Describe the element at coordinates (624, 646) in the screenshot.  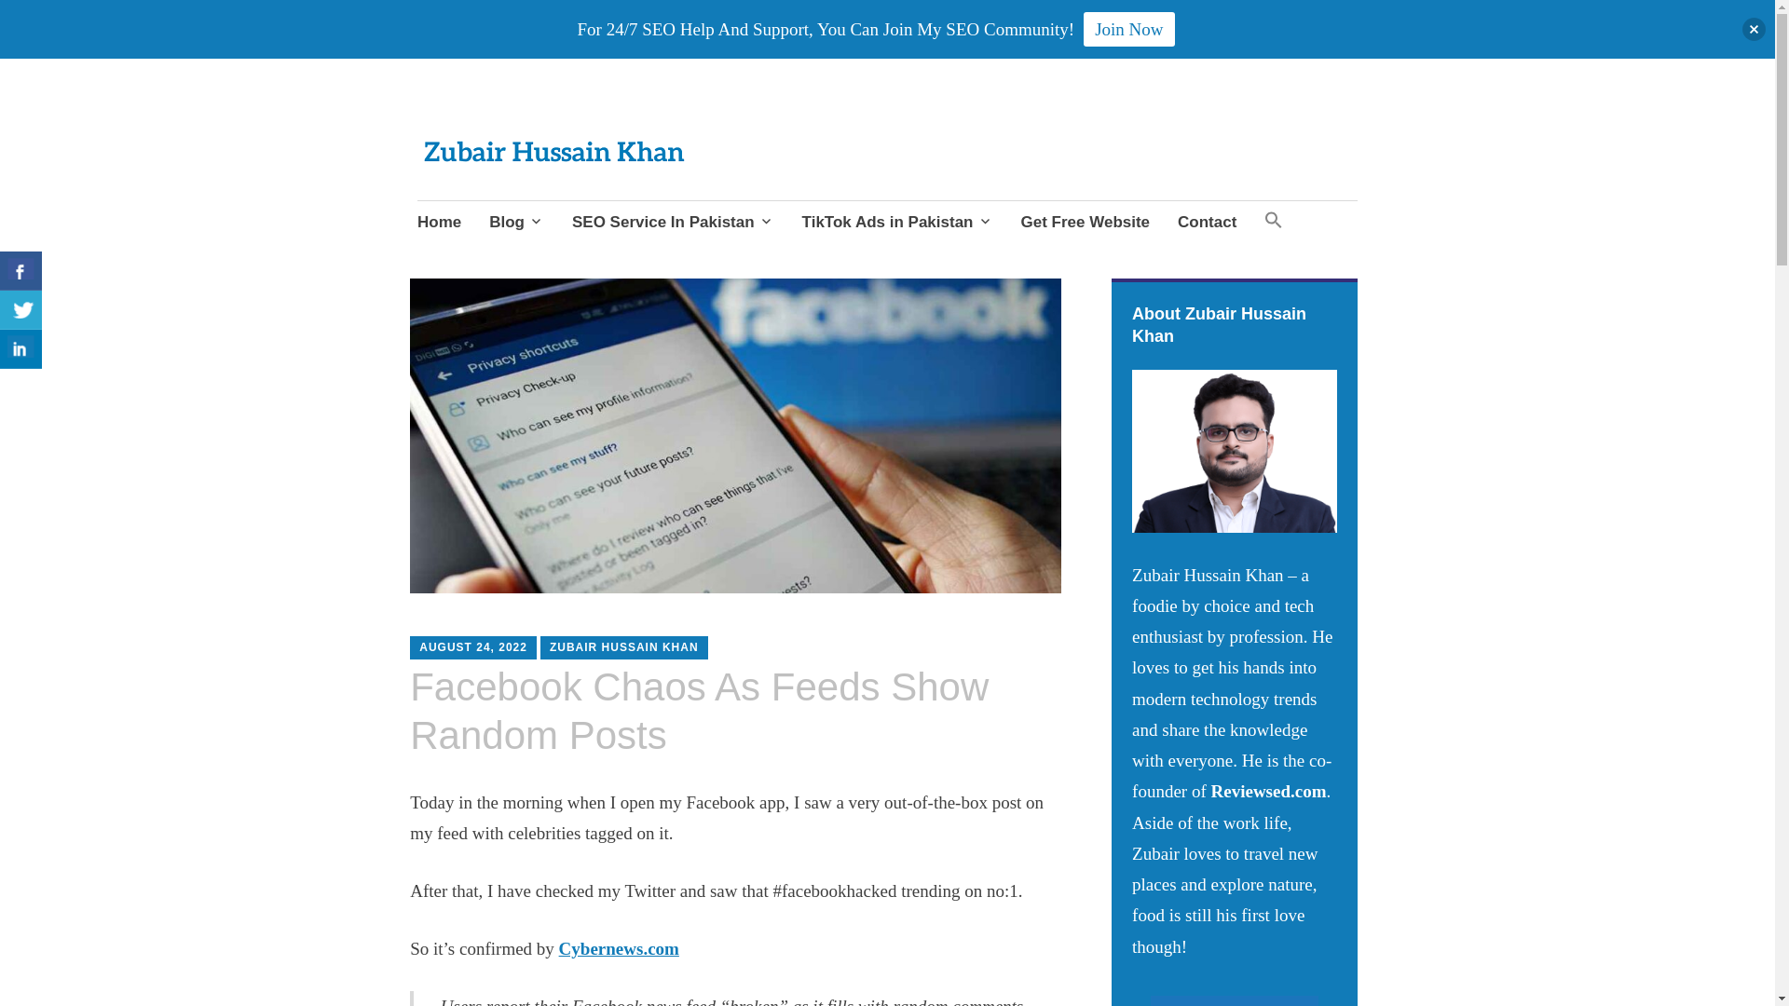
I see `ZUBAIR HUSSAIN KHAN` at that location.